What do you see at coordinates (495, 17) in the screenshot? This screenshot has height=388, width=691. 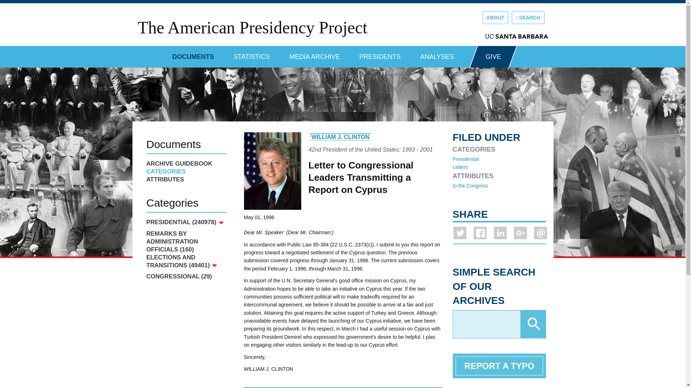 I see `ABOUT` at bounding box center [495, 17].